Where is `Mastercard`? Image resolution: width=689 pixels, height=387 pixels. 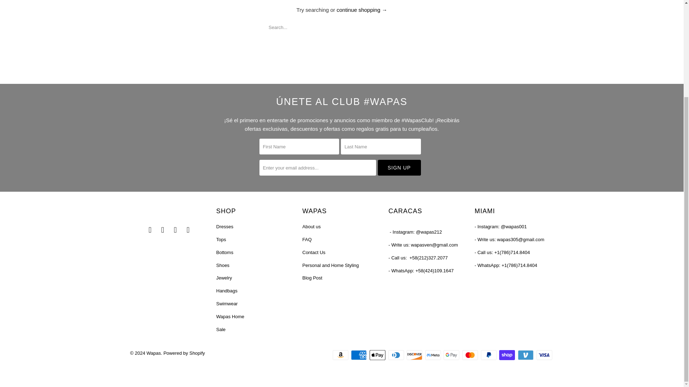 Mastercard is located at coordinates (471, 355).